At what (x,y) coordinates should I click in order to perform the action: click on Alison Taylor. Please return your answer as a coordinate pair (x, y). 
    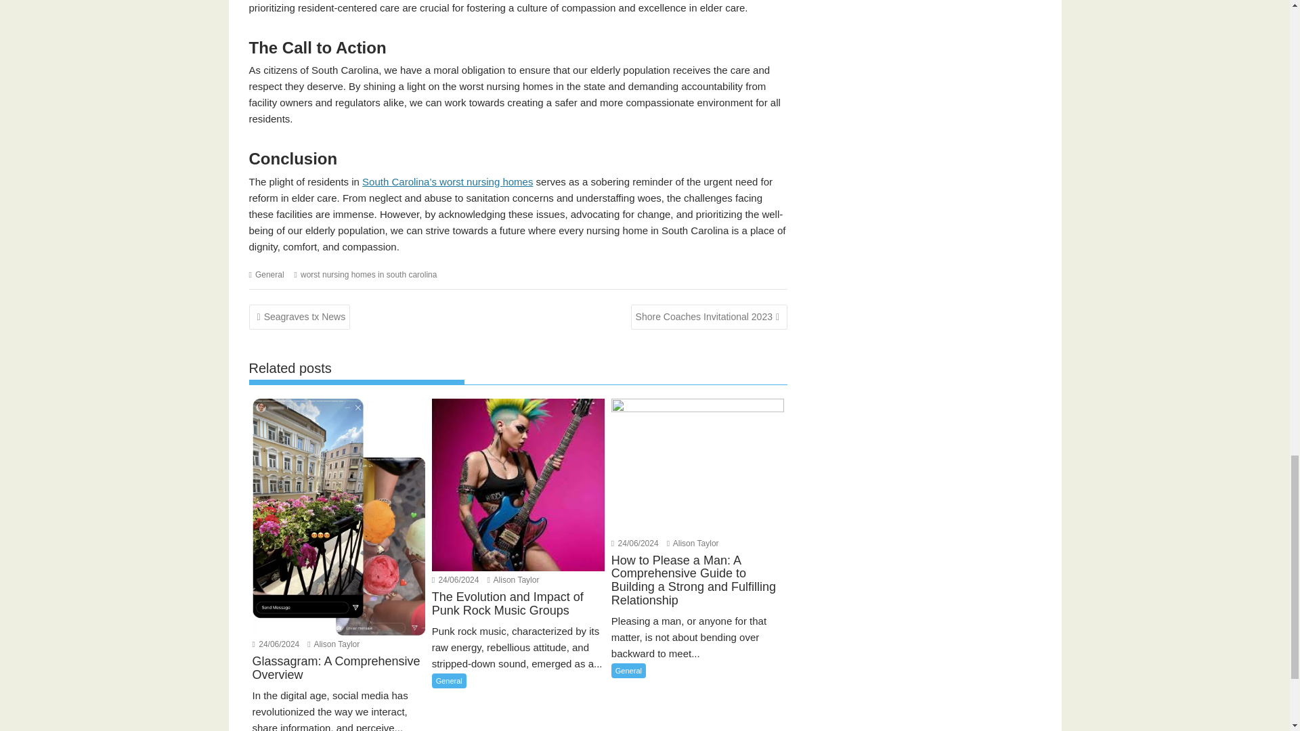
    Looking at the image, I should click on (513, 579).